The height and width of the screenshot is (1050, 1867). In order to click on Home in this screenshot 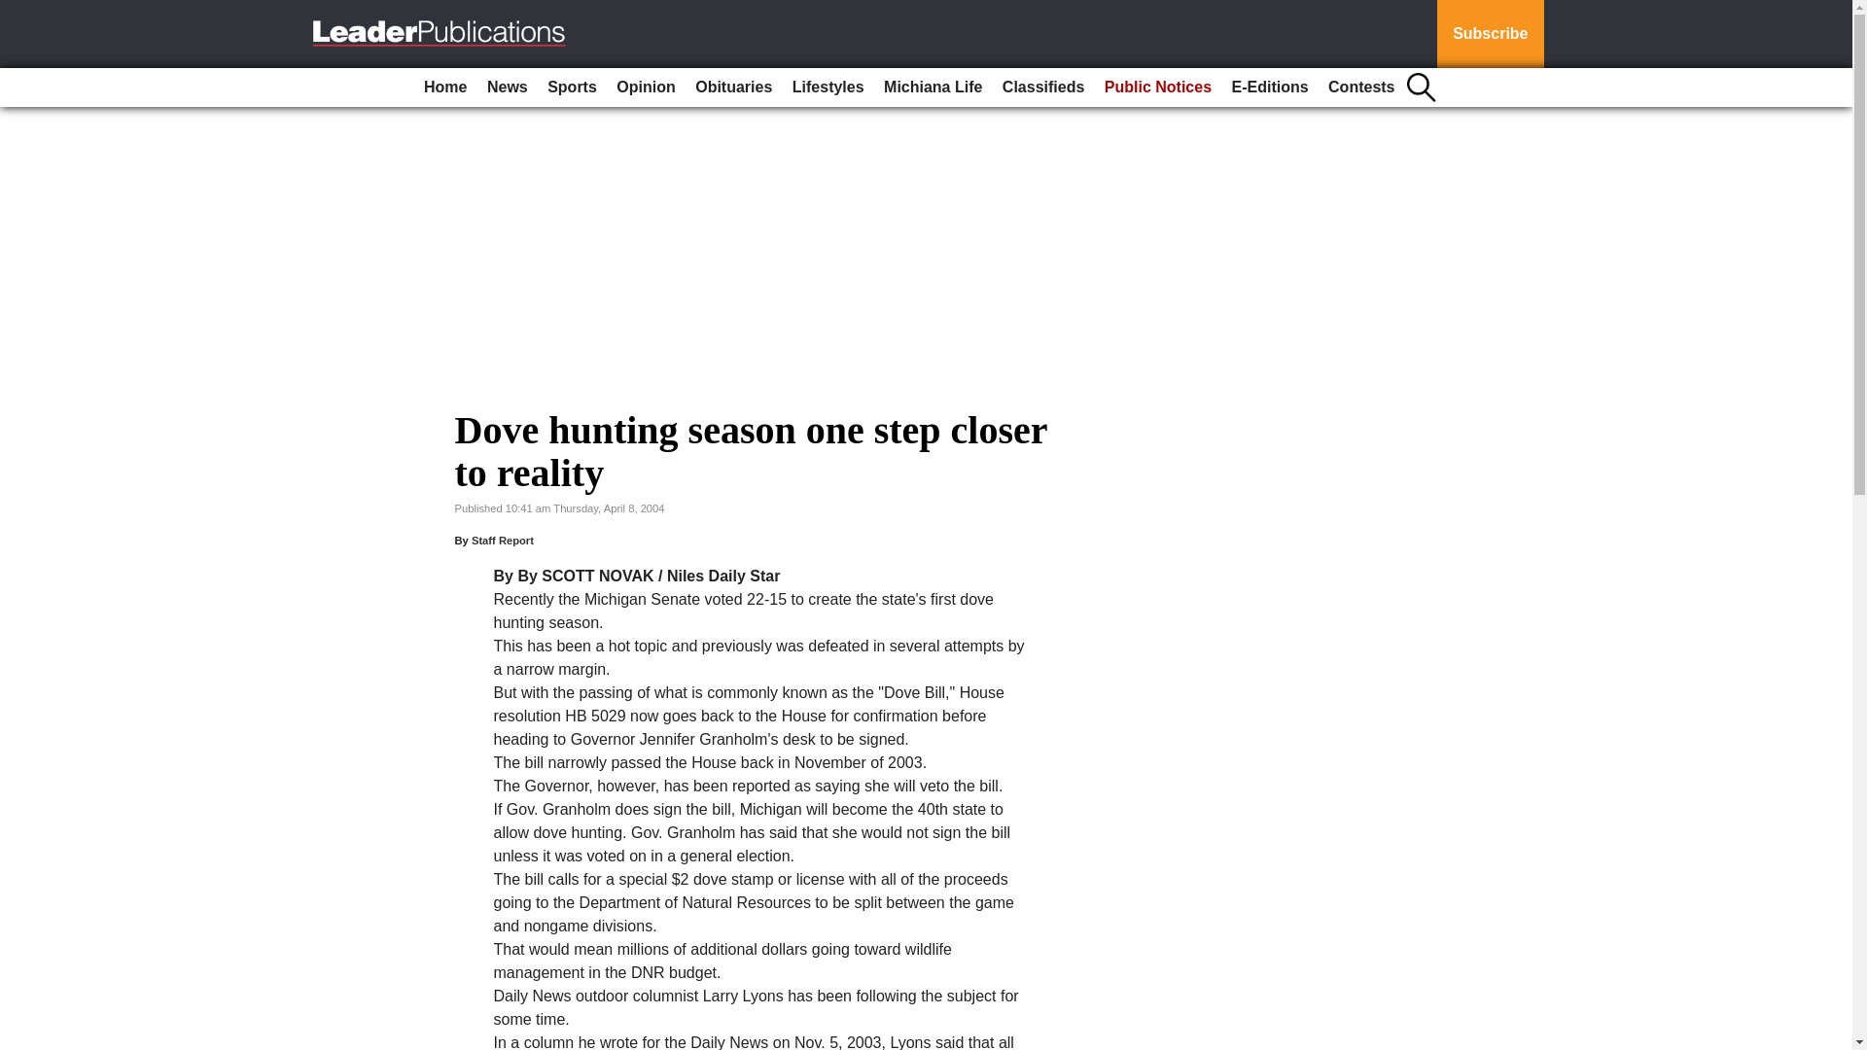, I will do `click(445, 87)`.